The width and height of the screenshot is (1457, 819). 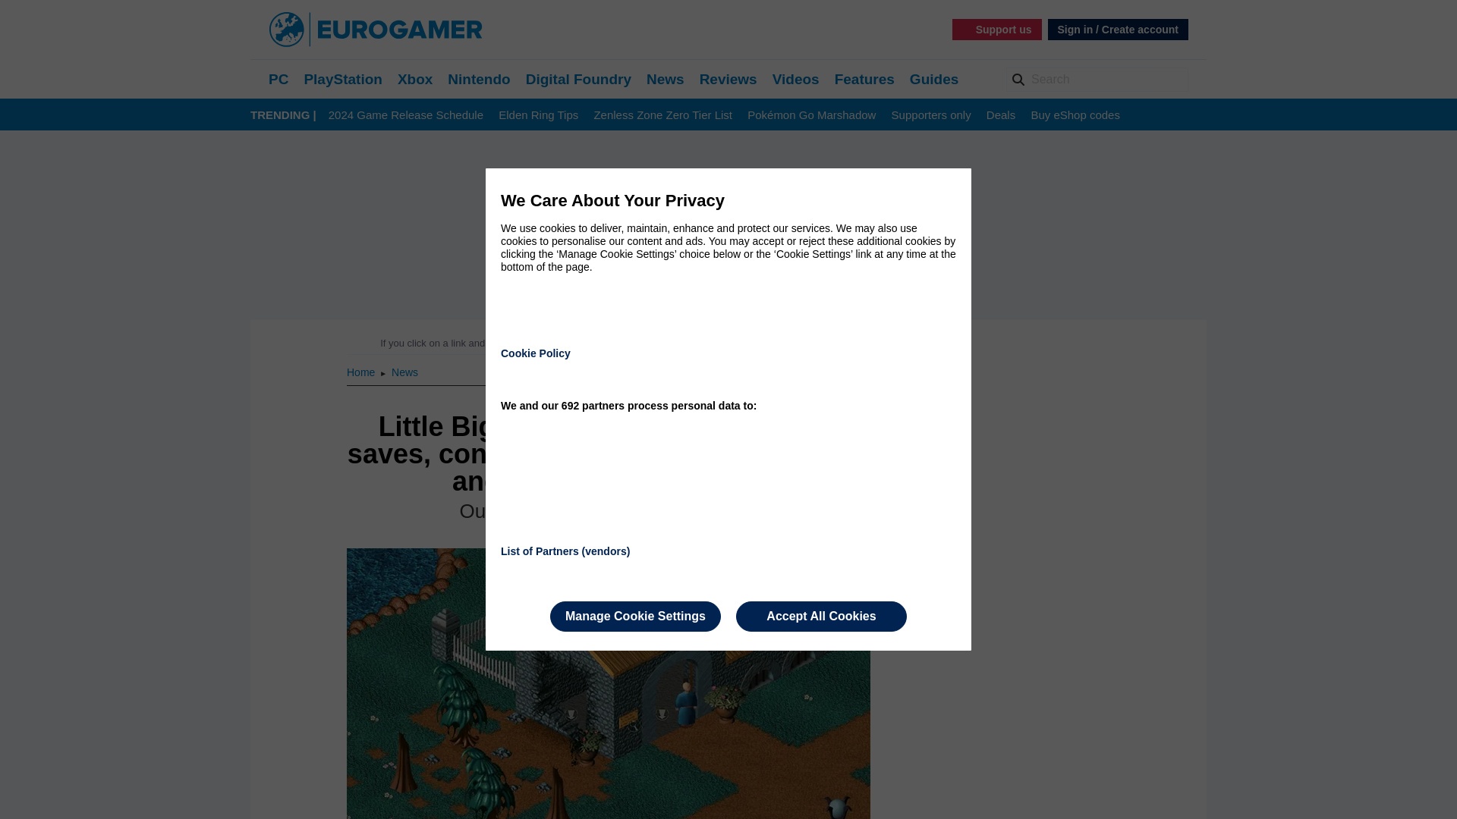 What do you see at coordinates (1000, 115) in the screenshot?
I see `Deals` at bounding box center [1000, 115].